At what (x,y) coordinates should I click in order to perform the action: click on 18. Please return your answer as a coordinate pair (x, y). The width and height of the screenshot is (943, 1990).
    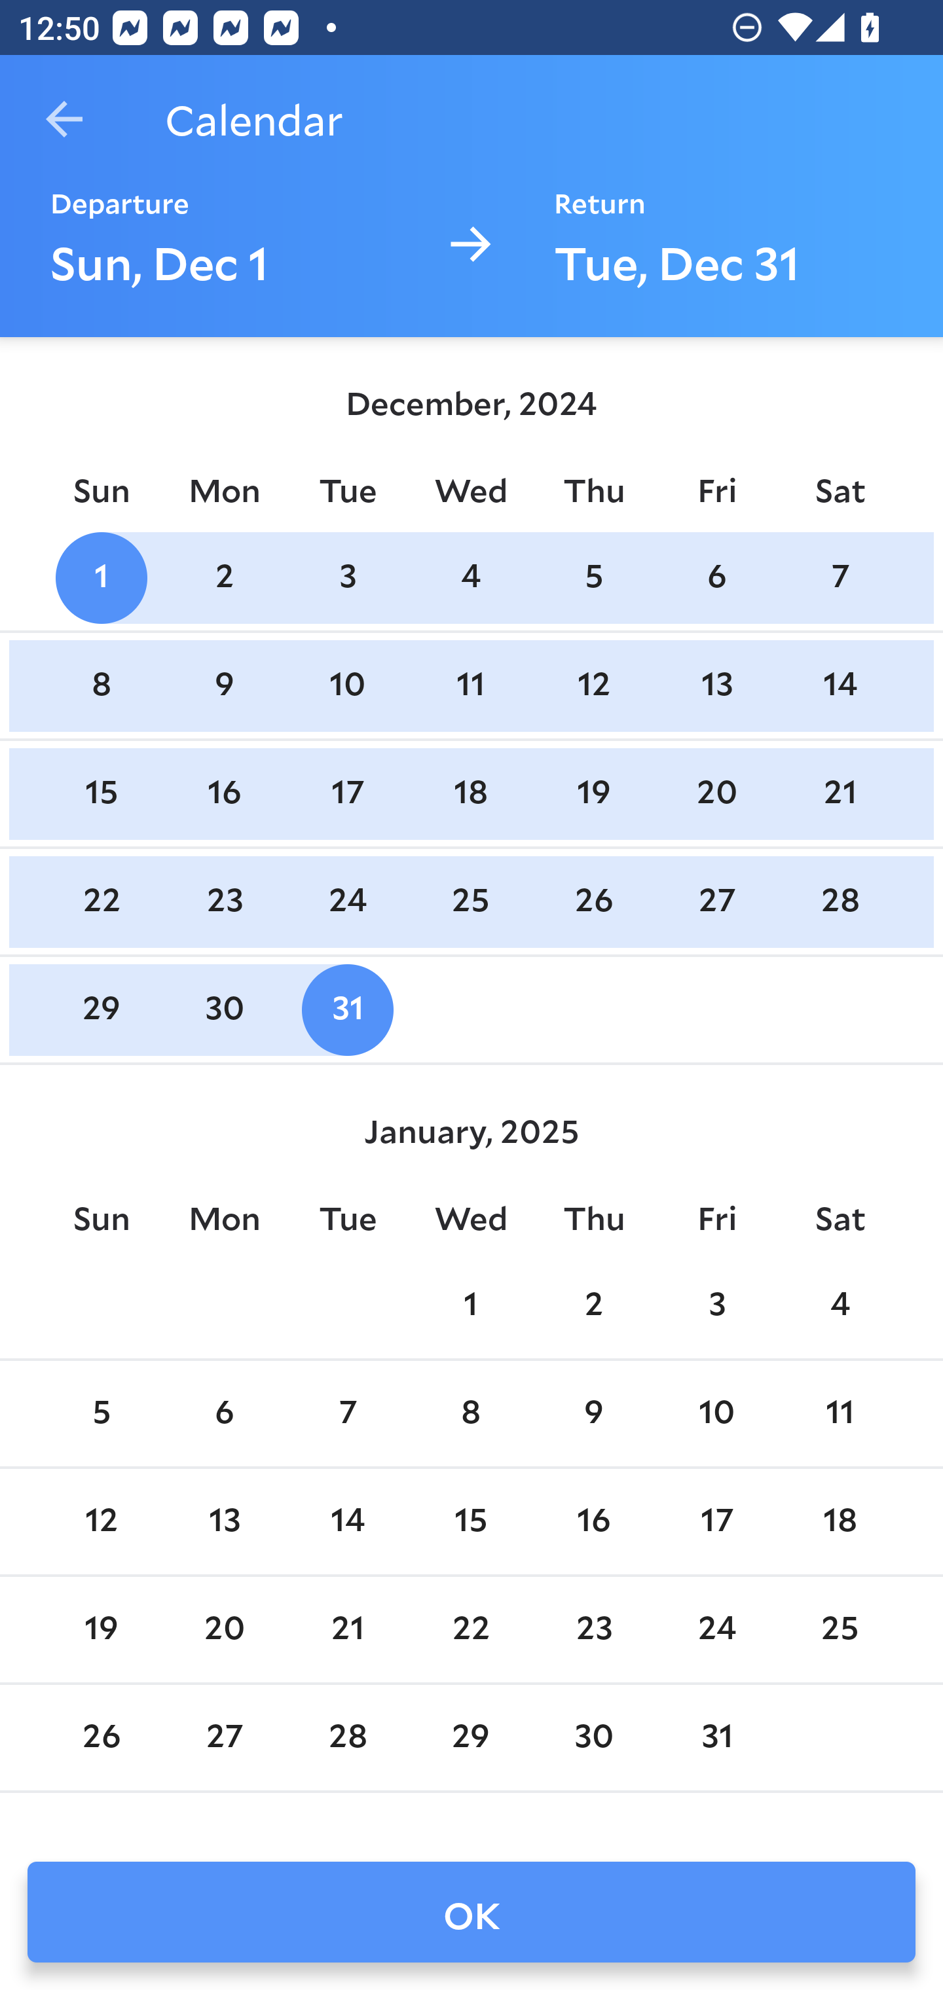
    Looking at the image, I should click on (471, 793).